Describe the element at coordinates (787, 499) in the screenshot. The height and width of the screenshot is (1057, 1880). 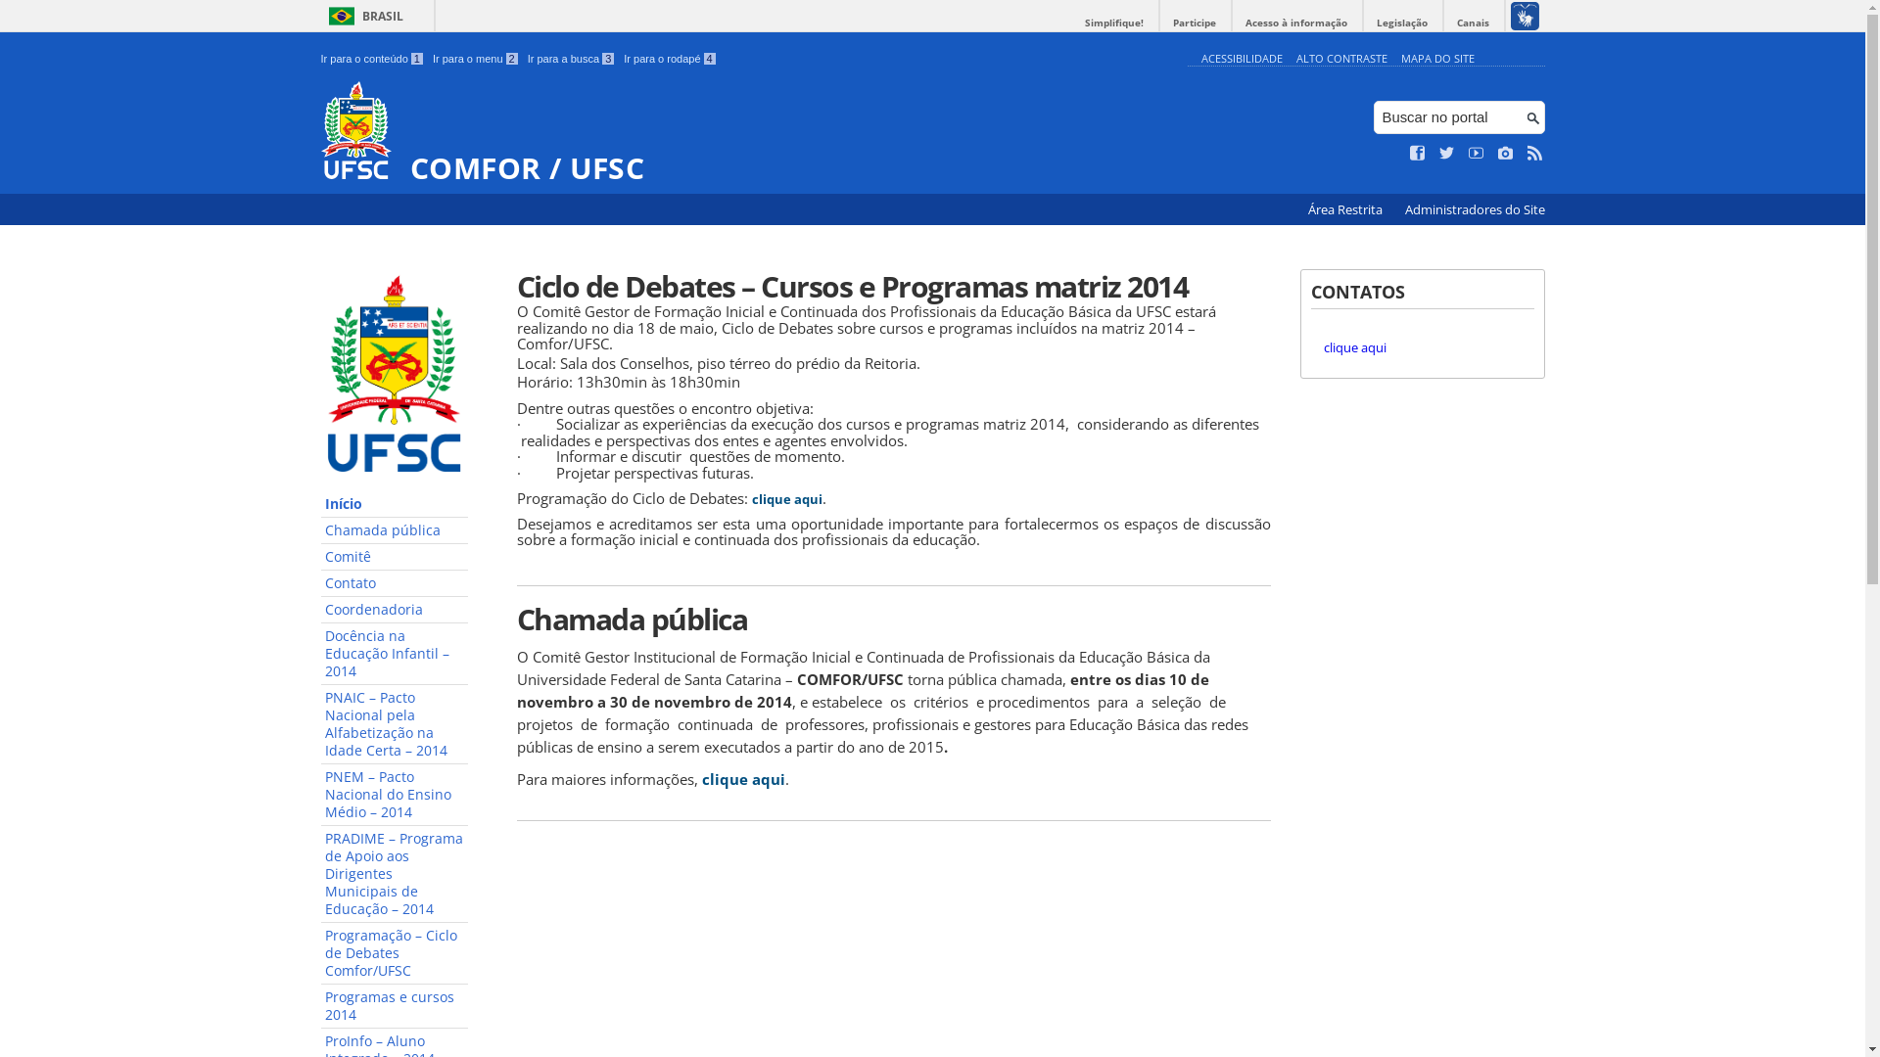
I see `clique aqui` at that location.